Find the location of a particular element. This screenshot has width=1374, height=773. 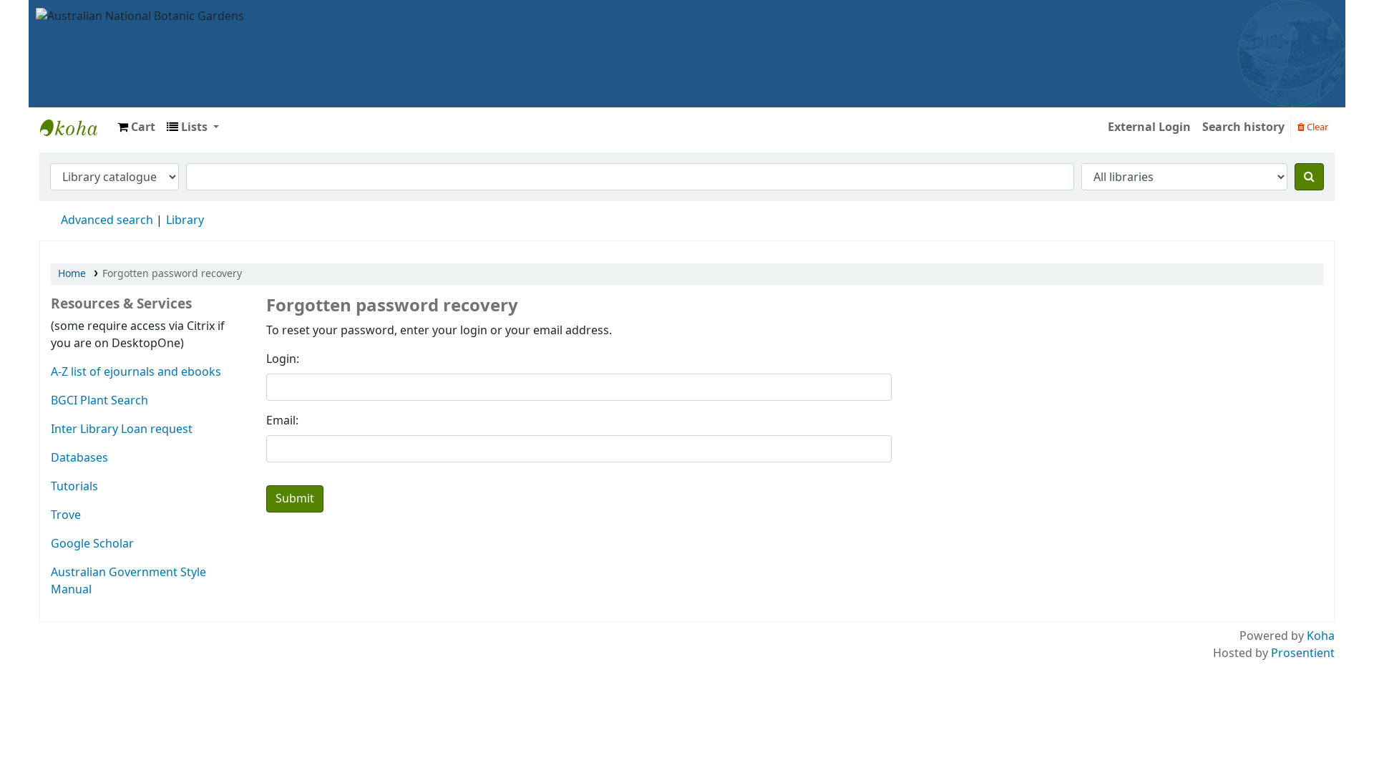

Prosentient is located at coordinates (1302, 653).